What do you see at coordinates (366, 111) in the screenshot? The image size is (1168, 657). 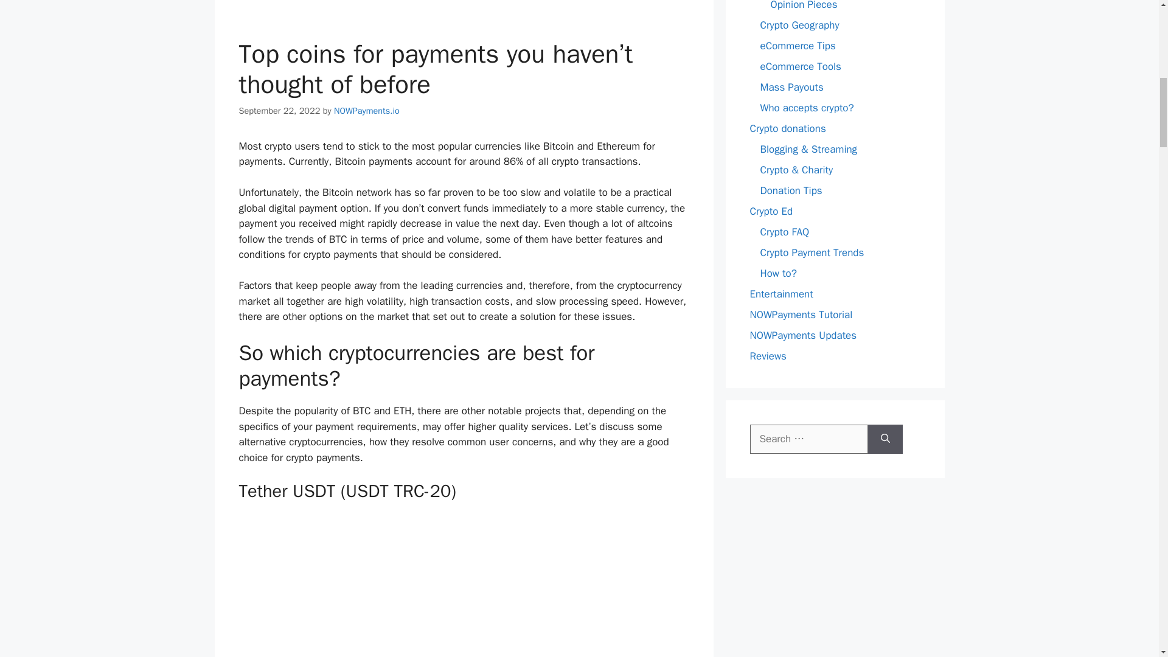 I see `NOWPayments.io` at bounding box center [366, 111].